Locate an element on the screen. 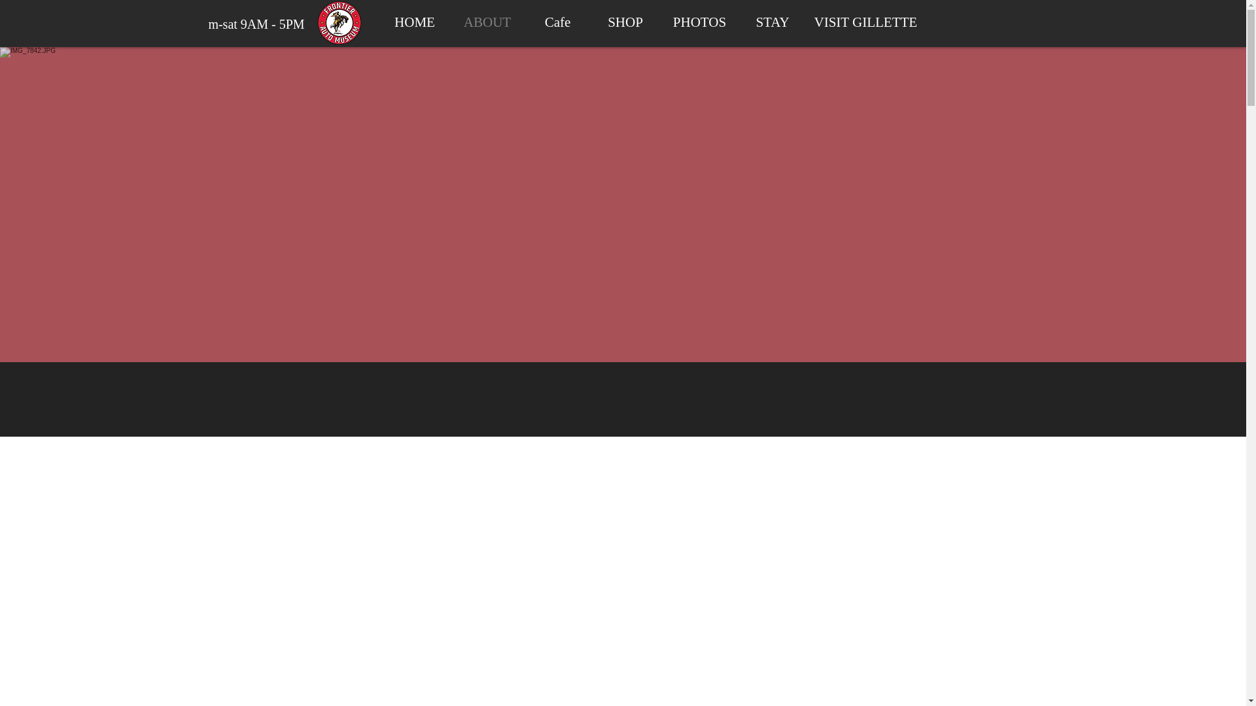 The height and width of the screenshot is (706, 1256). STAY is located at coordinates (772, 21).